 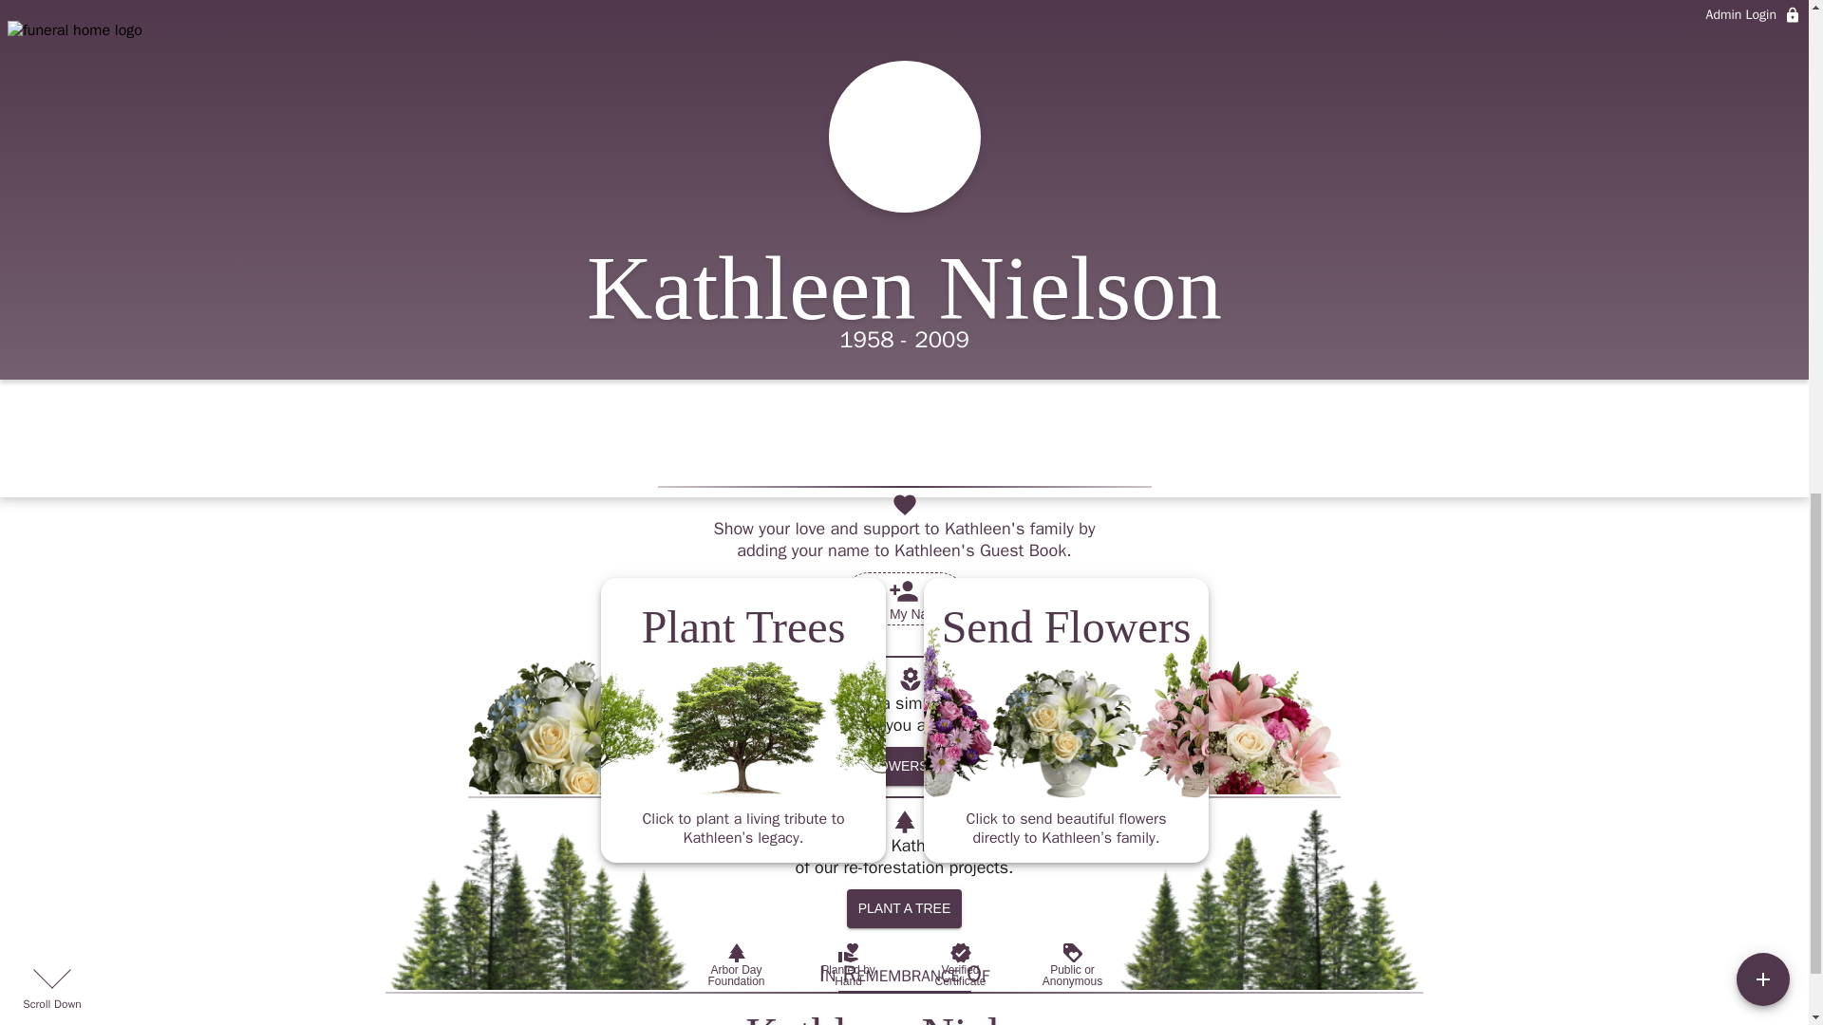 I want to click on Upload Photos of Kathleen, so click(x=1202, y=15).